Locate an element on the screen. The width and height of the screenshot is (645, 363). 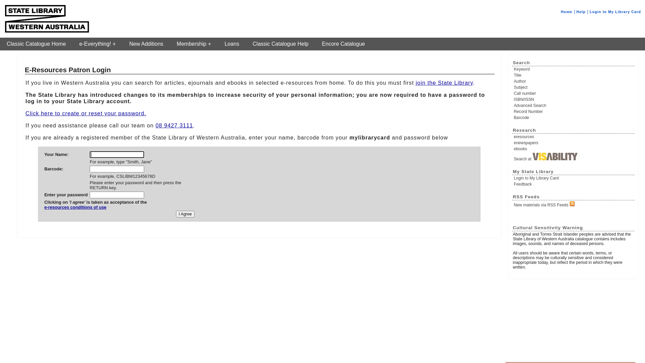
join the State Library is located at coordinates (444, 83).